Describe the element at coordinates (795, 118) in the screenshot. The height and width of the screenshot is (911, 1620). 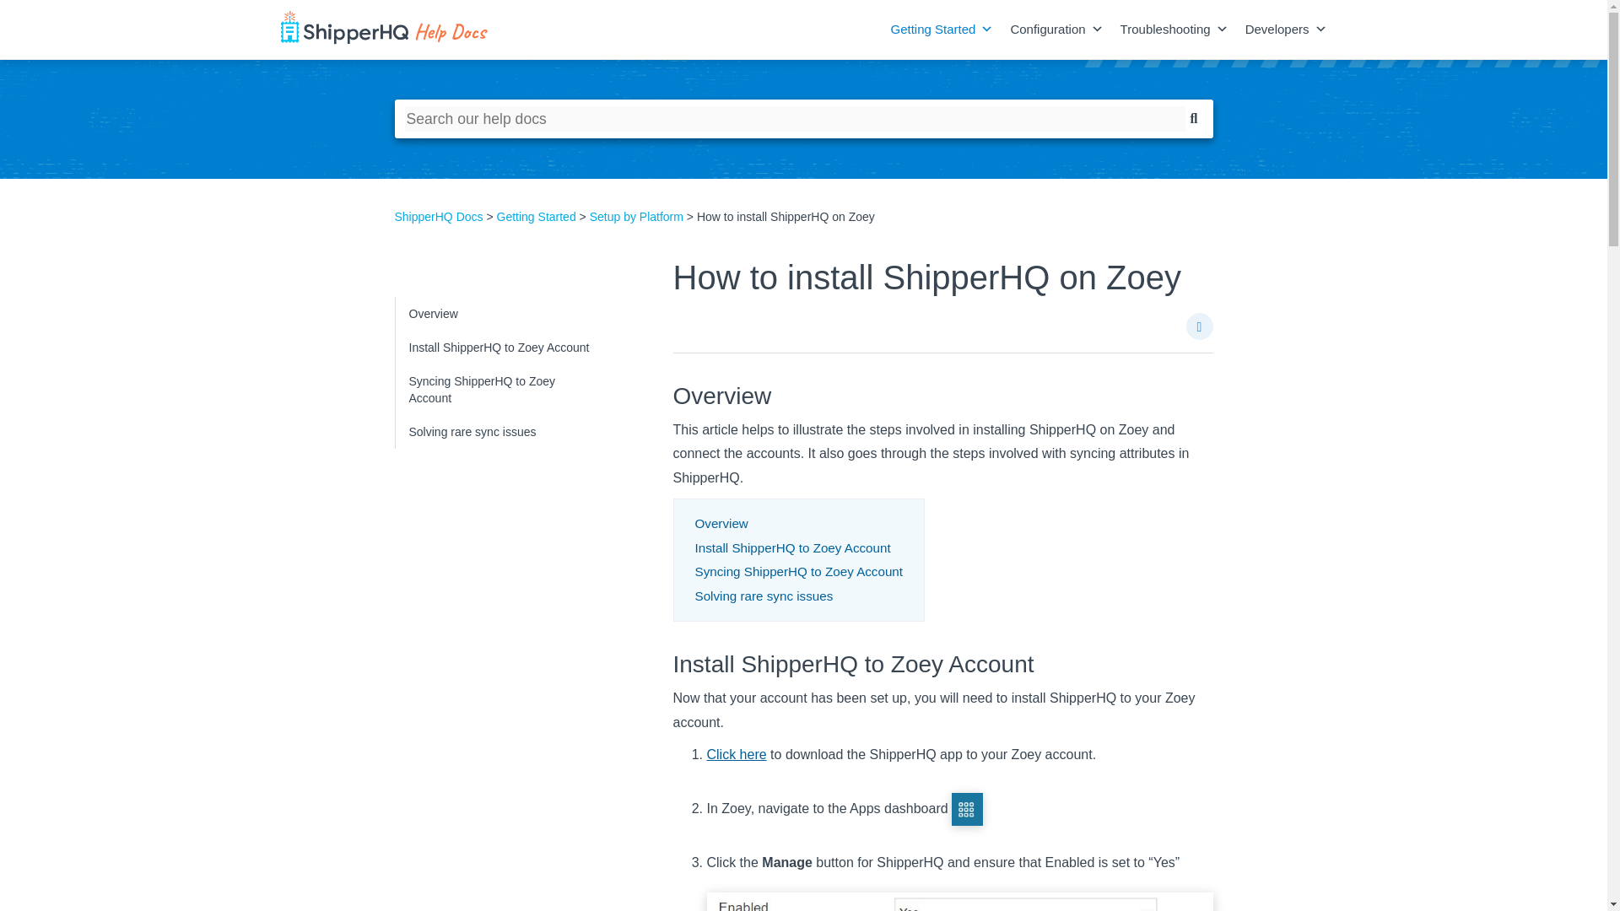
I see `Search for:` at that location.